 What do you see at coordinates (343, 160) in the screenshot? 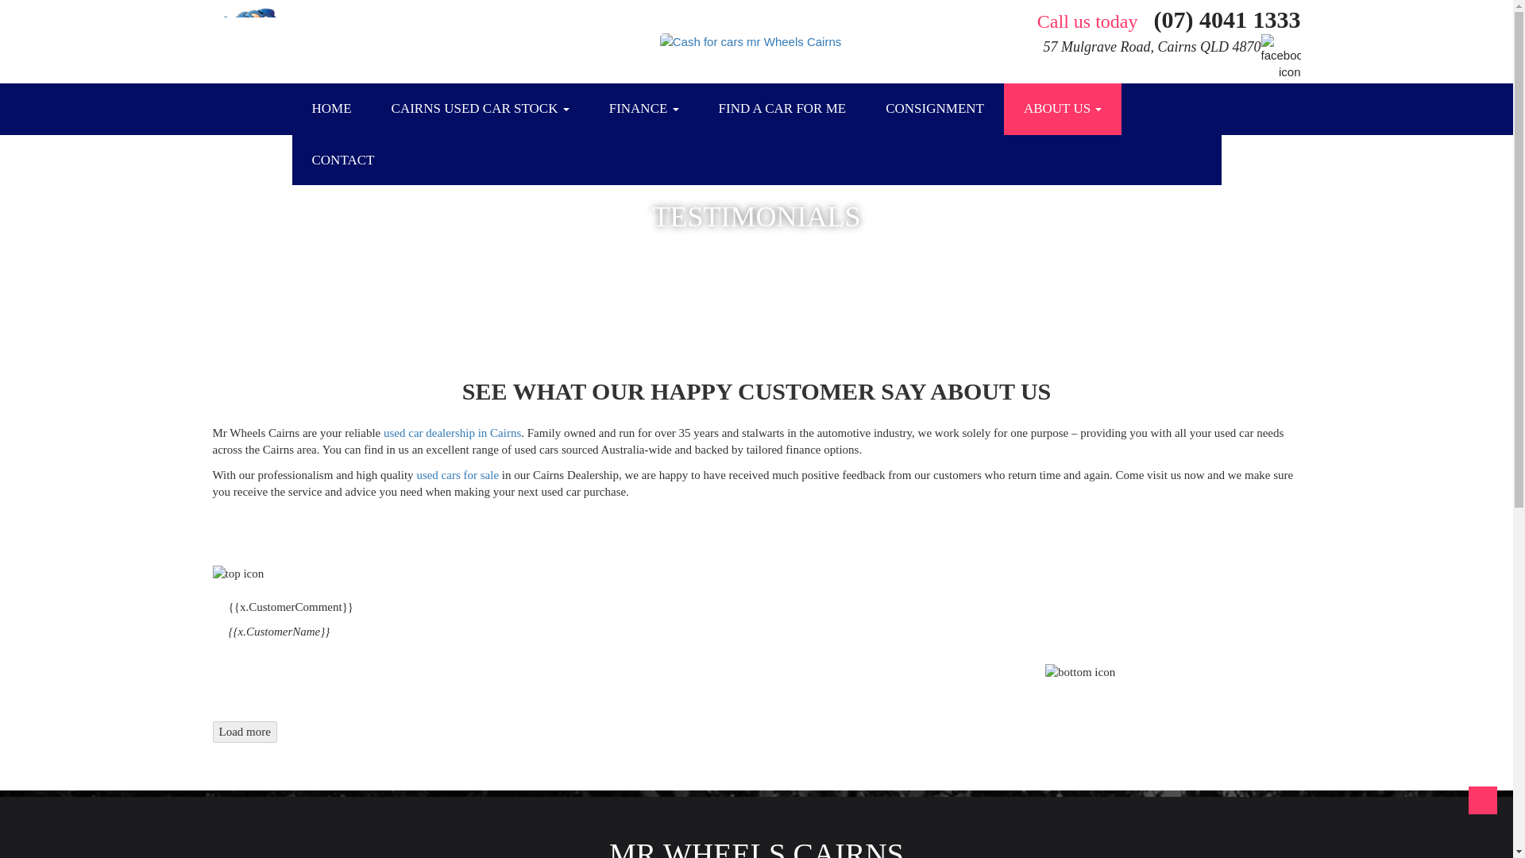
I see `CONTACT` at bounding box center [343, 160].